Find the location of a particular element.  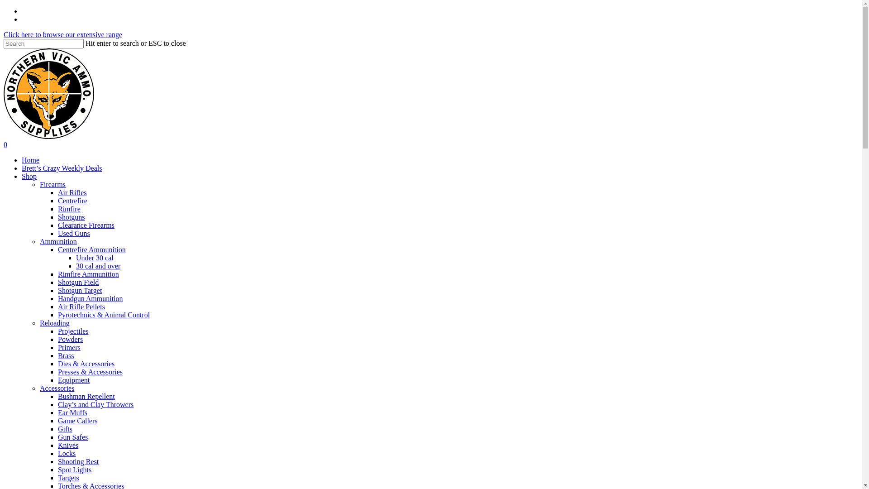

Spot Lights is located at coordinates (75, 470).